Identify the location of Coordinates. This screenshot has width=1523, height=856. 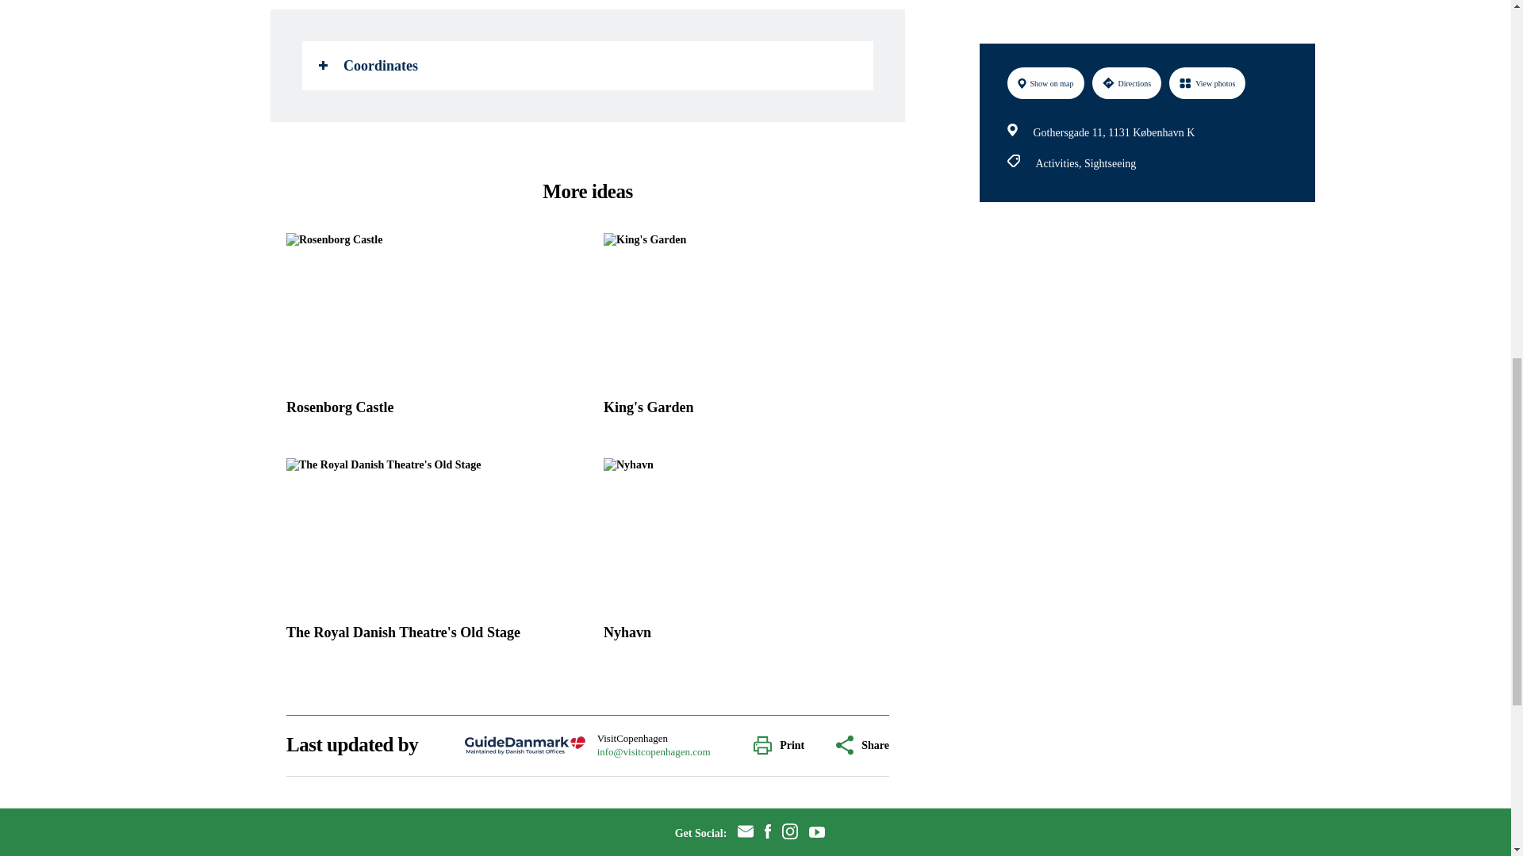
(587, 65).